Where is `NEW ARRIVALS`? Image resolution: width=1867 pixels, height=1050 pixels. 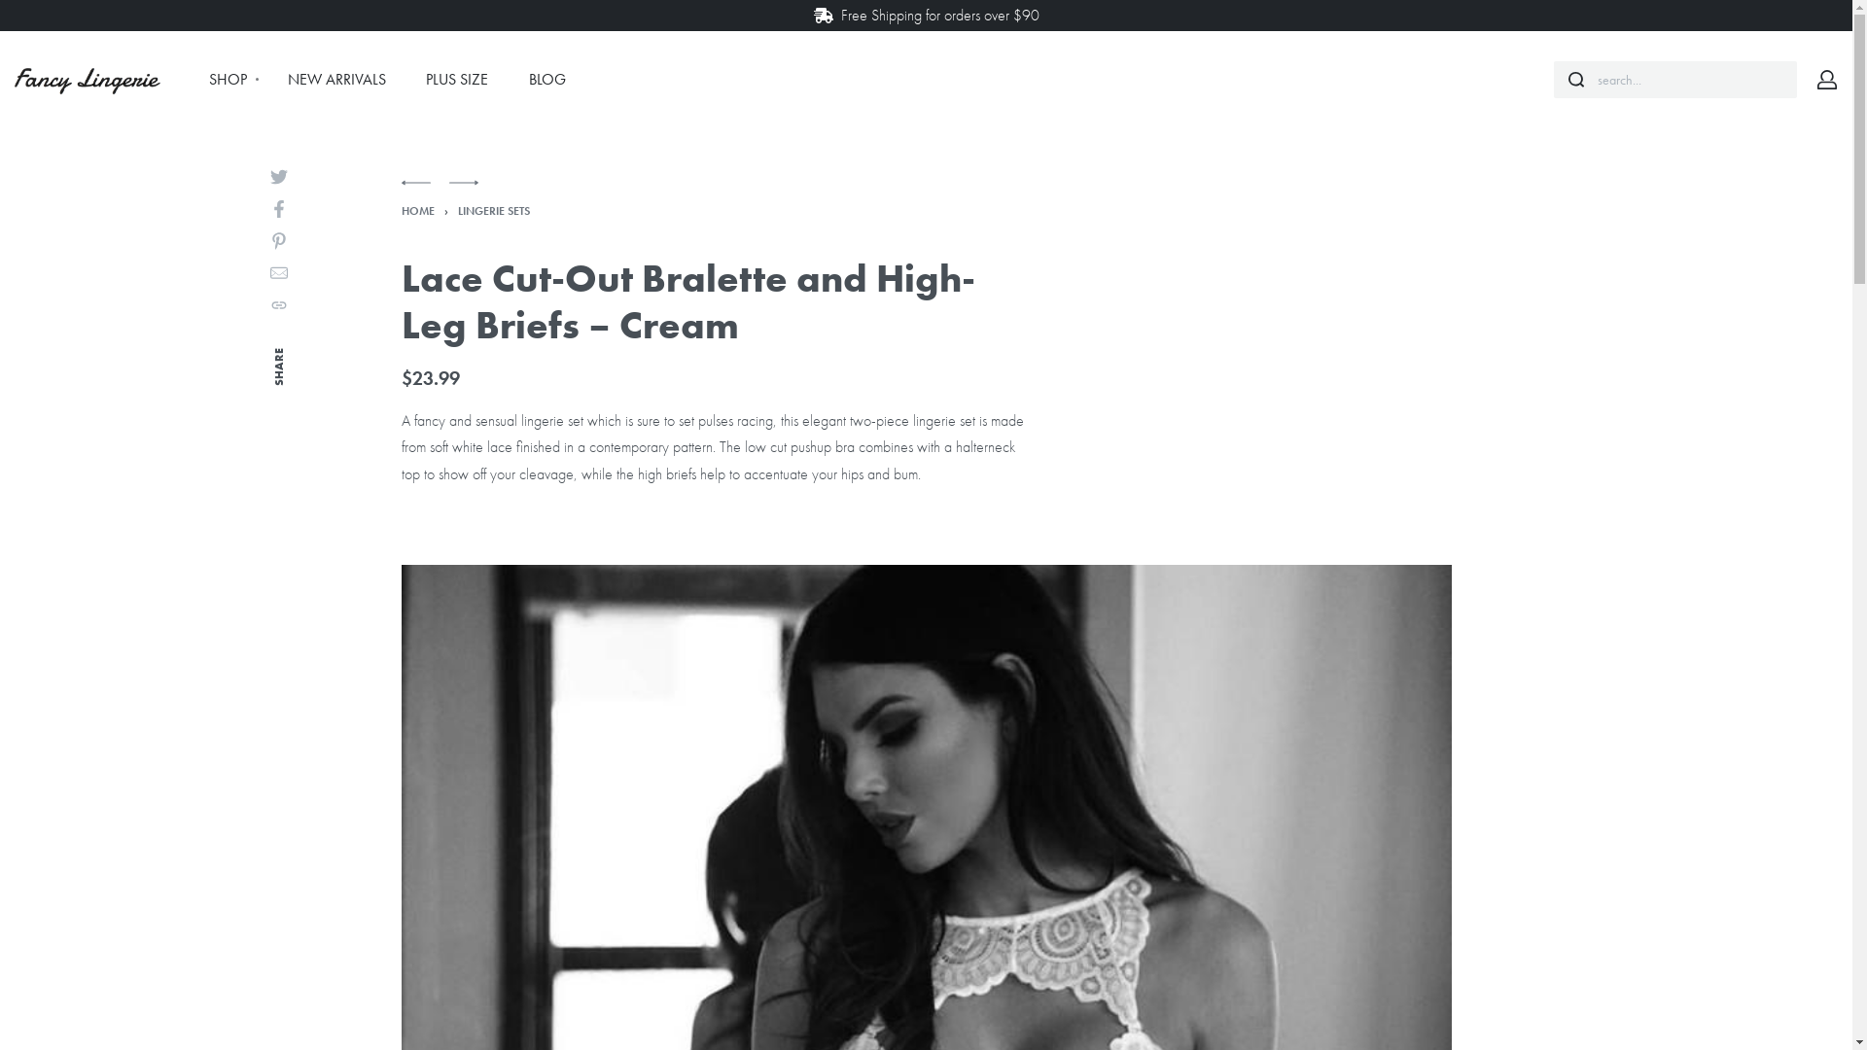 NEW ARRIVALS is located at coordinates (336, 80).